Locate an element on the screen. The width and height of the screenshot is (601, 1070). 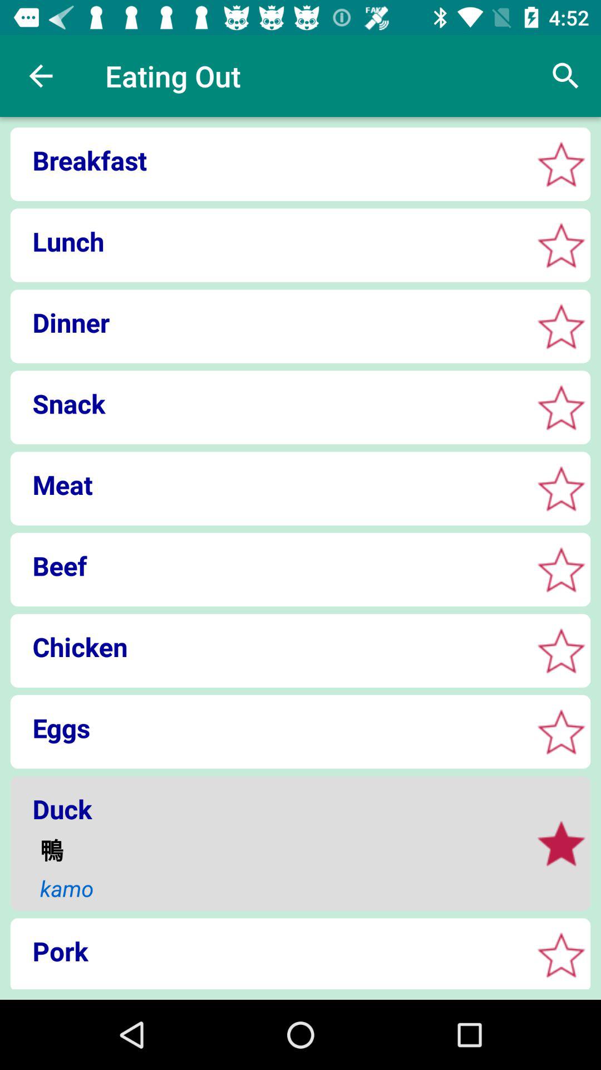
favorite symbol is located at coordinates (561, 327).